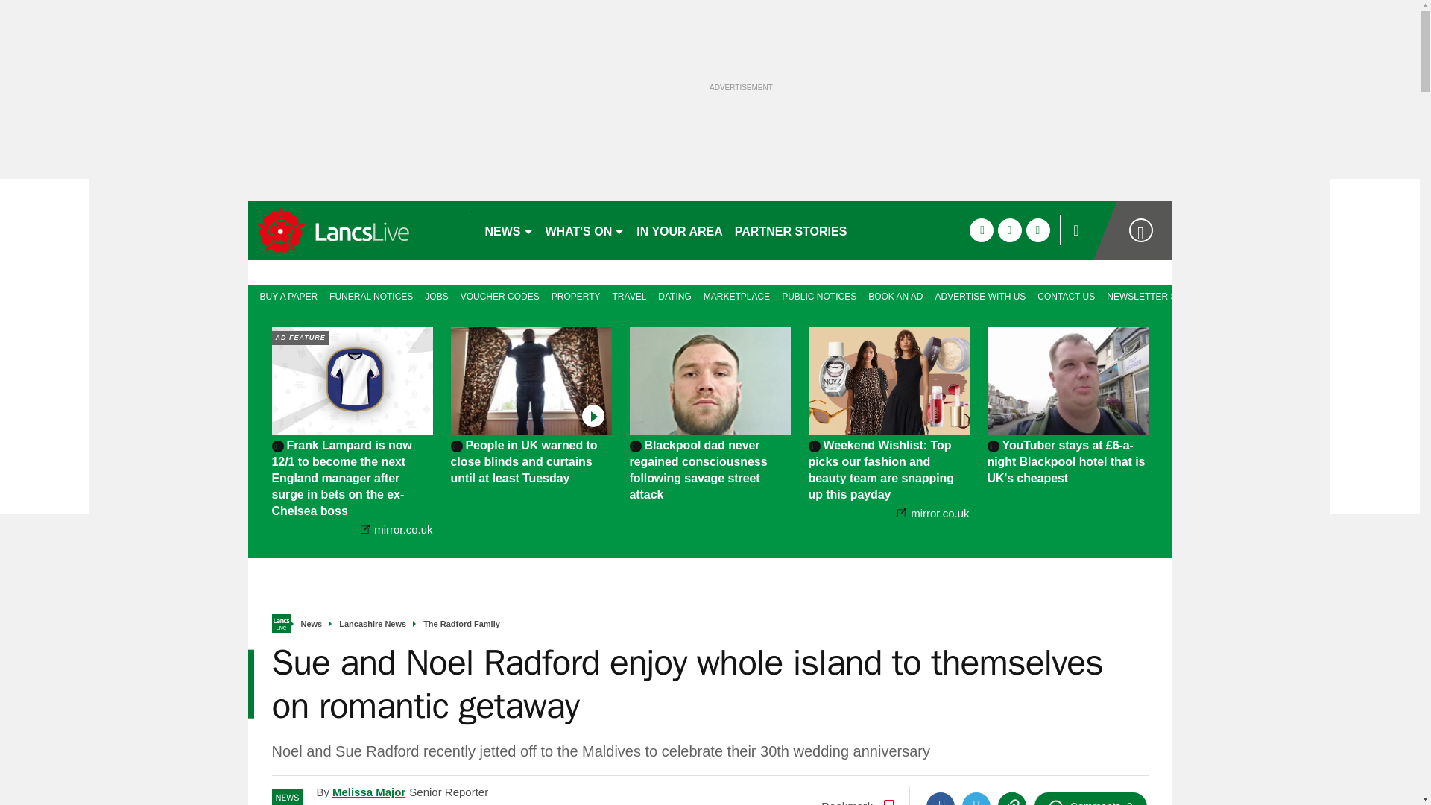 This screenshot has height=805, width=1431. I want to click on TRAVEL, so click(629, 295).